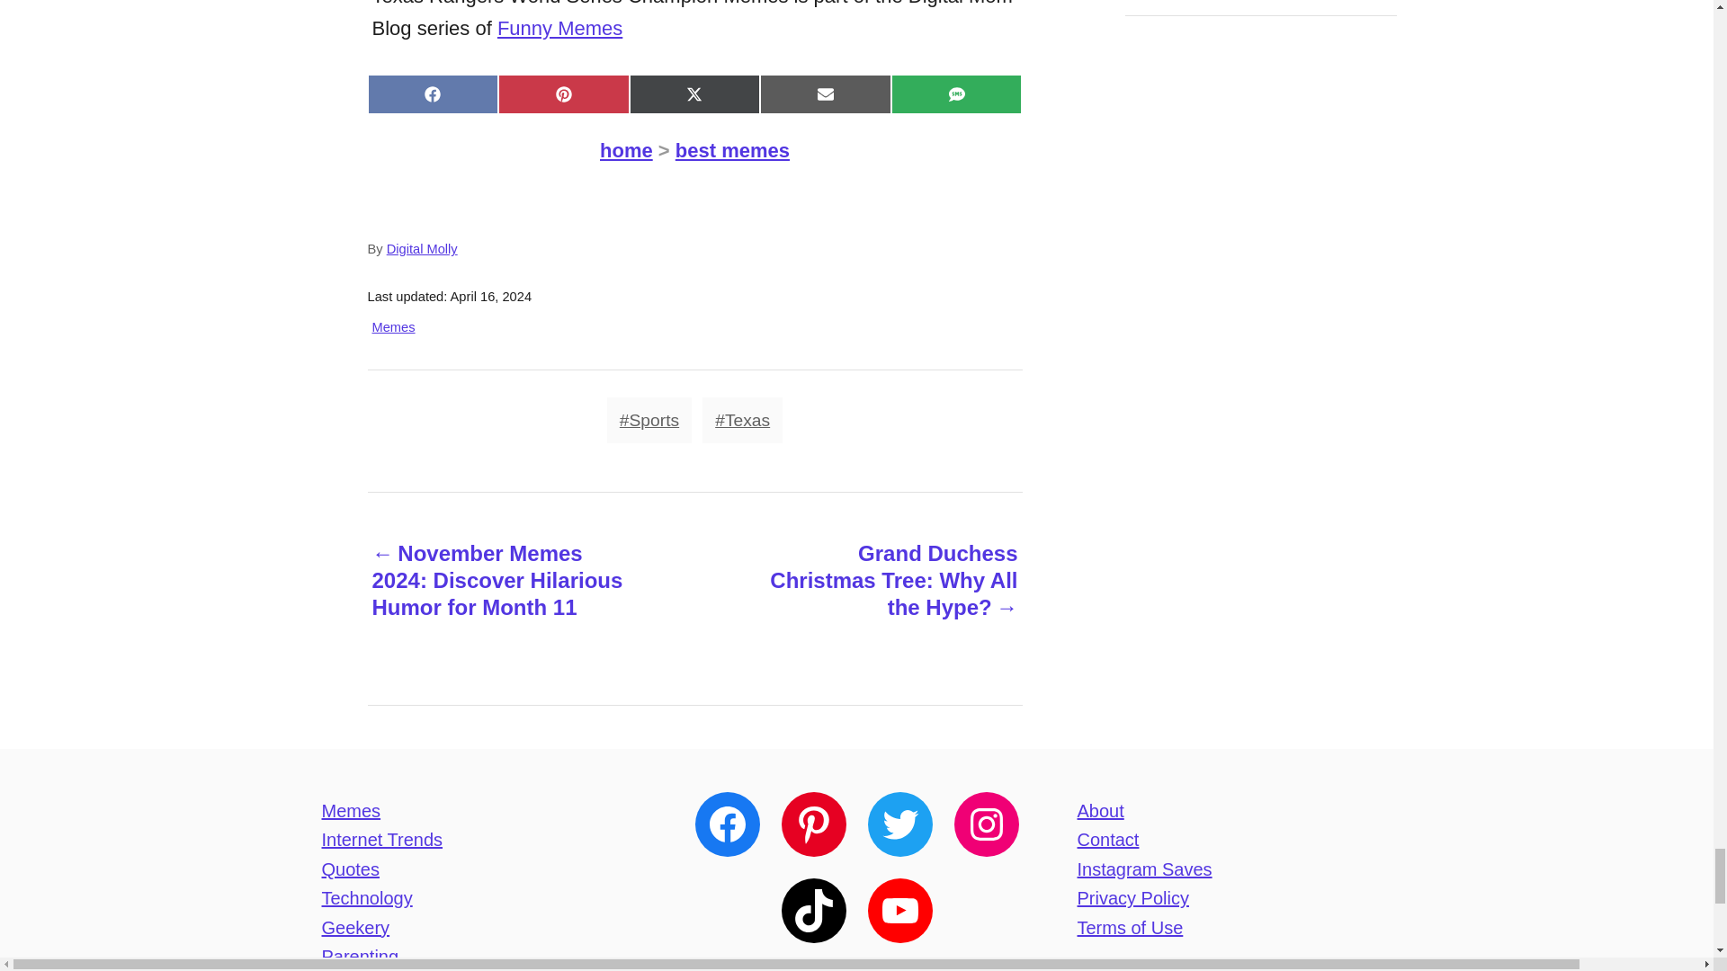 The image size is (1727, 971). Describe the element at coordinates (564, 94) in the screenshot. I see `Share on Pinterest` at that location.